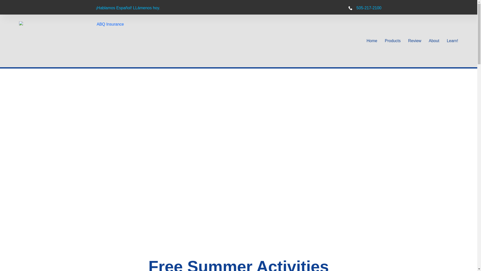 The width and height of the screenshot is (481, 271). Describe the element at coordinates (434, 41) in the screenshot. I see `About` at that location.